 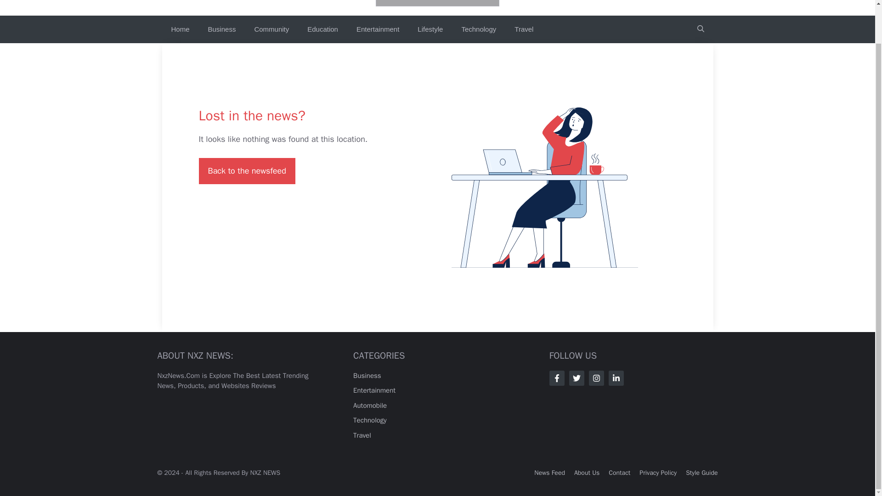 I want to click on Education, so click(x=322, y=28).